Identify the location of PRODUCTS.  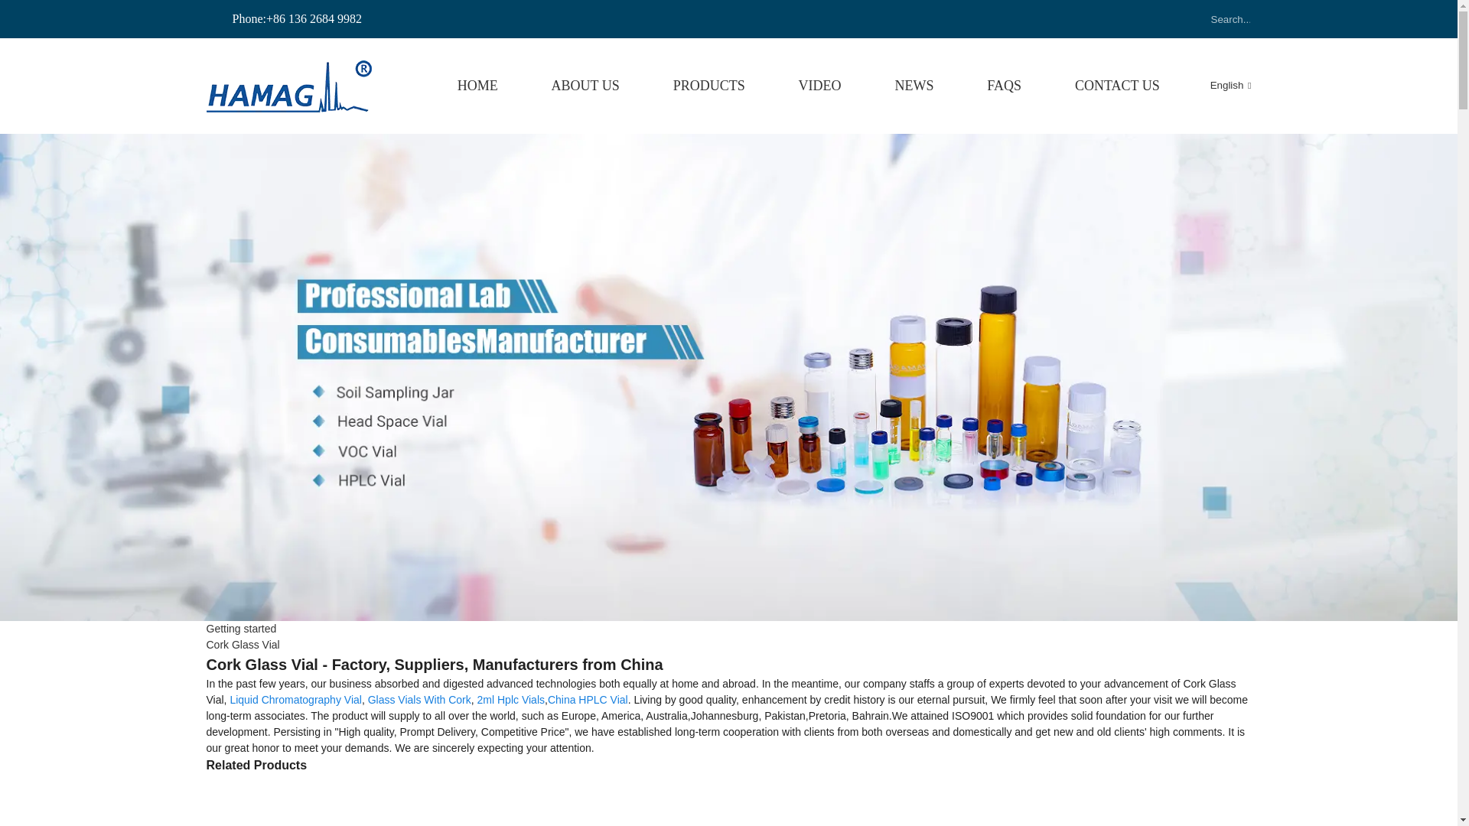
(708, 86).